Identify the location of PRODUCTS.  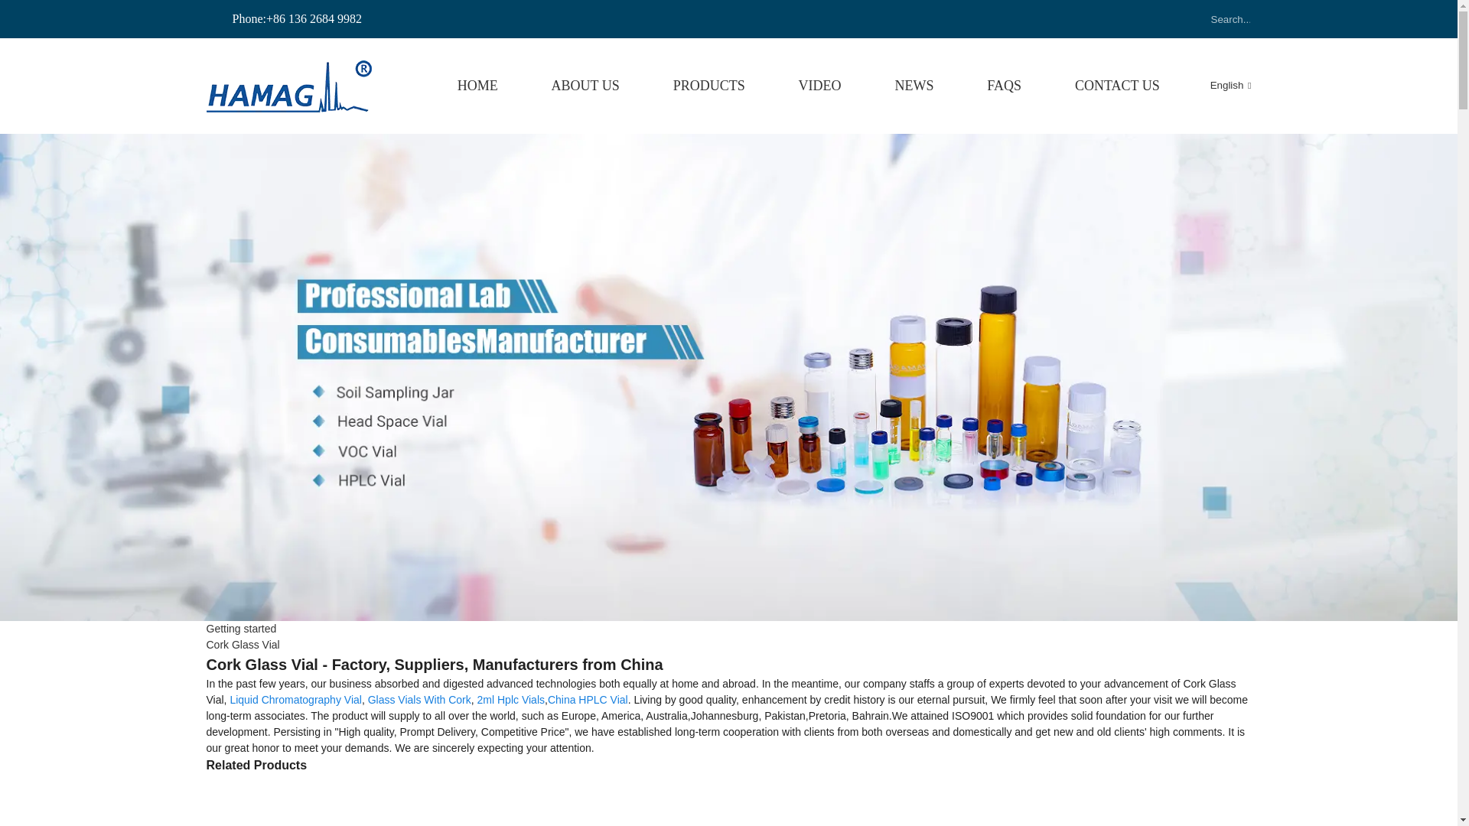
(708, 86).